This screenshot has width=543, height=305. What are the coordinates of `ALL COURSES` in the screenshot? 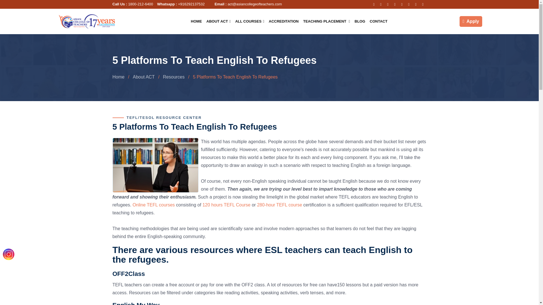 It's located at (249, 21).